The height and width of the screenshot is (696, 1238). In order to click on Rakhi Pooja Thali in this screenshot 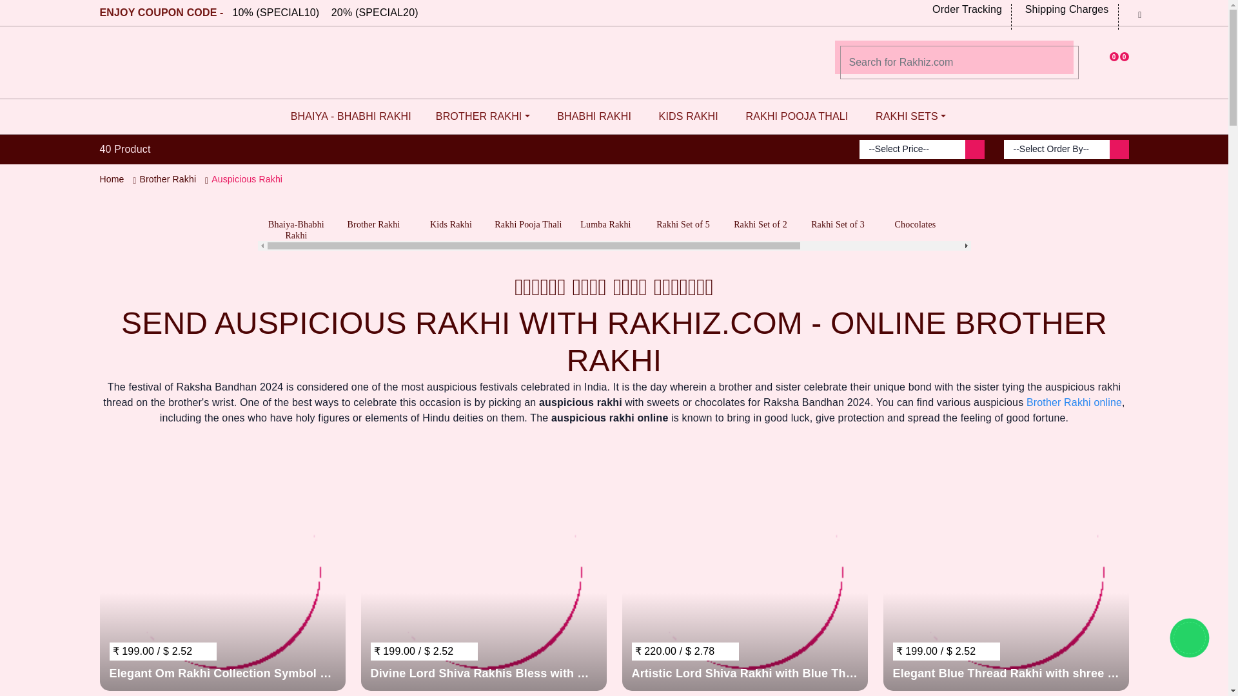, I will do `click(529, 213)`.